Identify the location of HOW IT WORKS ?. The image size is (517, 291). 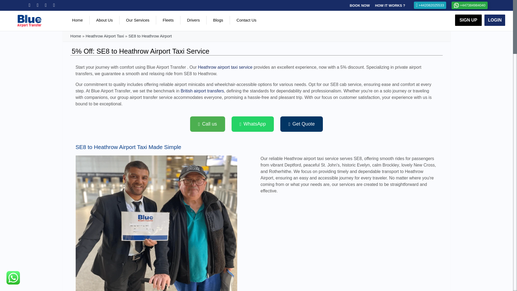
(390, 5).